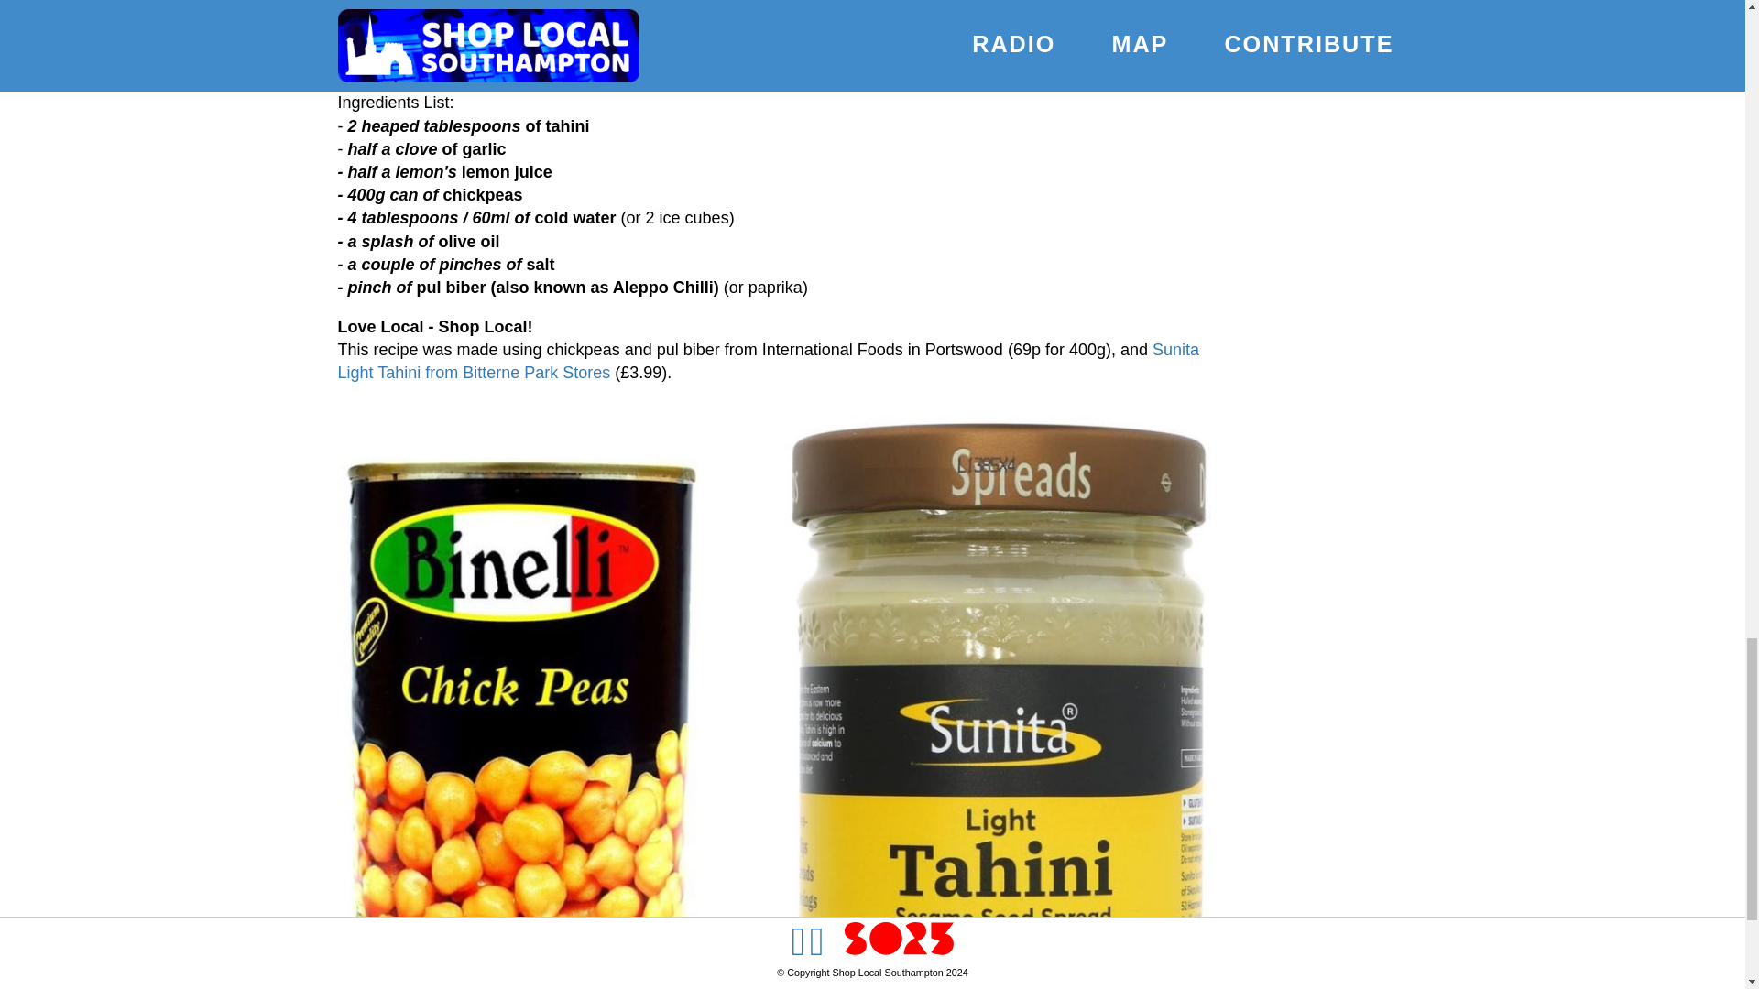 The image size is (1759, 989). I want to click on Sunita Light Tahini from Bitterne Park Stores, so click(768, 361).